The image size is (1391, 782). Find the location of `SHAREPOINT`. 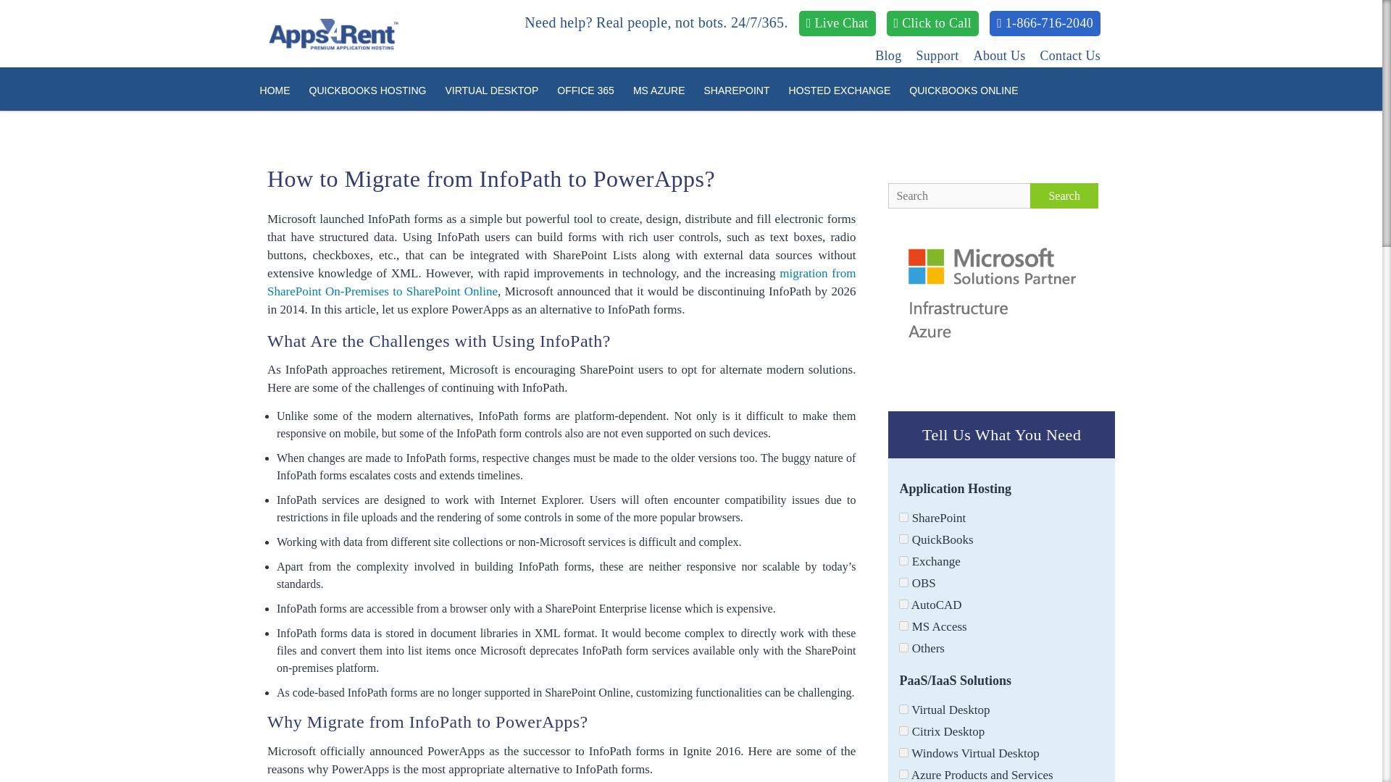

SHAREPOINT is located at coordinates (736, 90).